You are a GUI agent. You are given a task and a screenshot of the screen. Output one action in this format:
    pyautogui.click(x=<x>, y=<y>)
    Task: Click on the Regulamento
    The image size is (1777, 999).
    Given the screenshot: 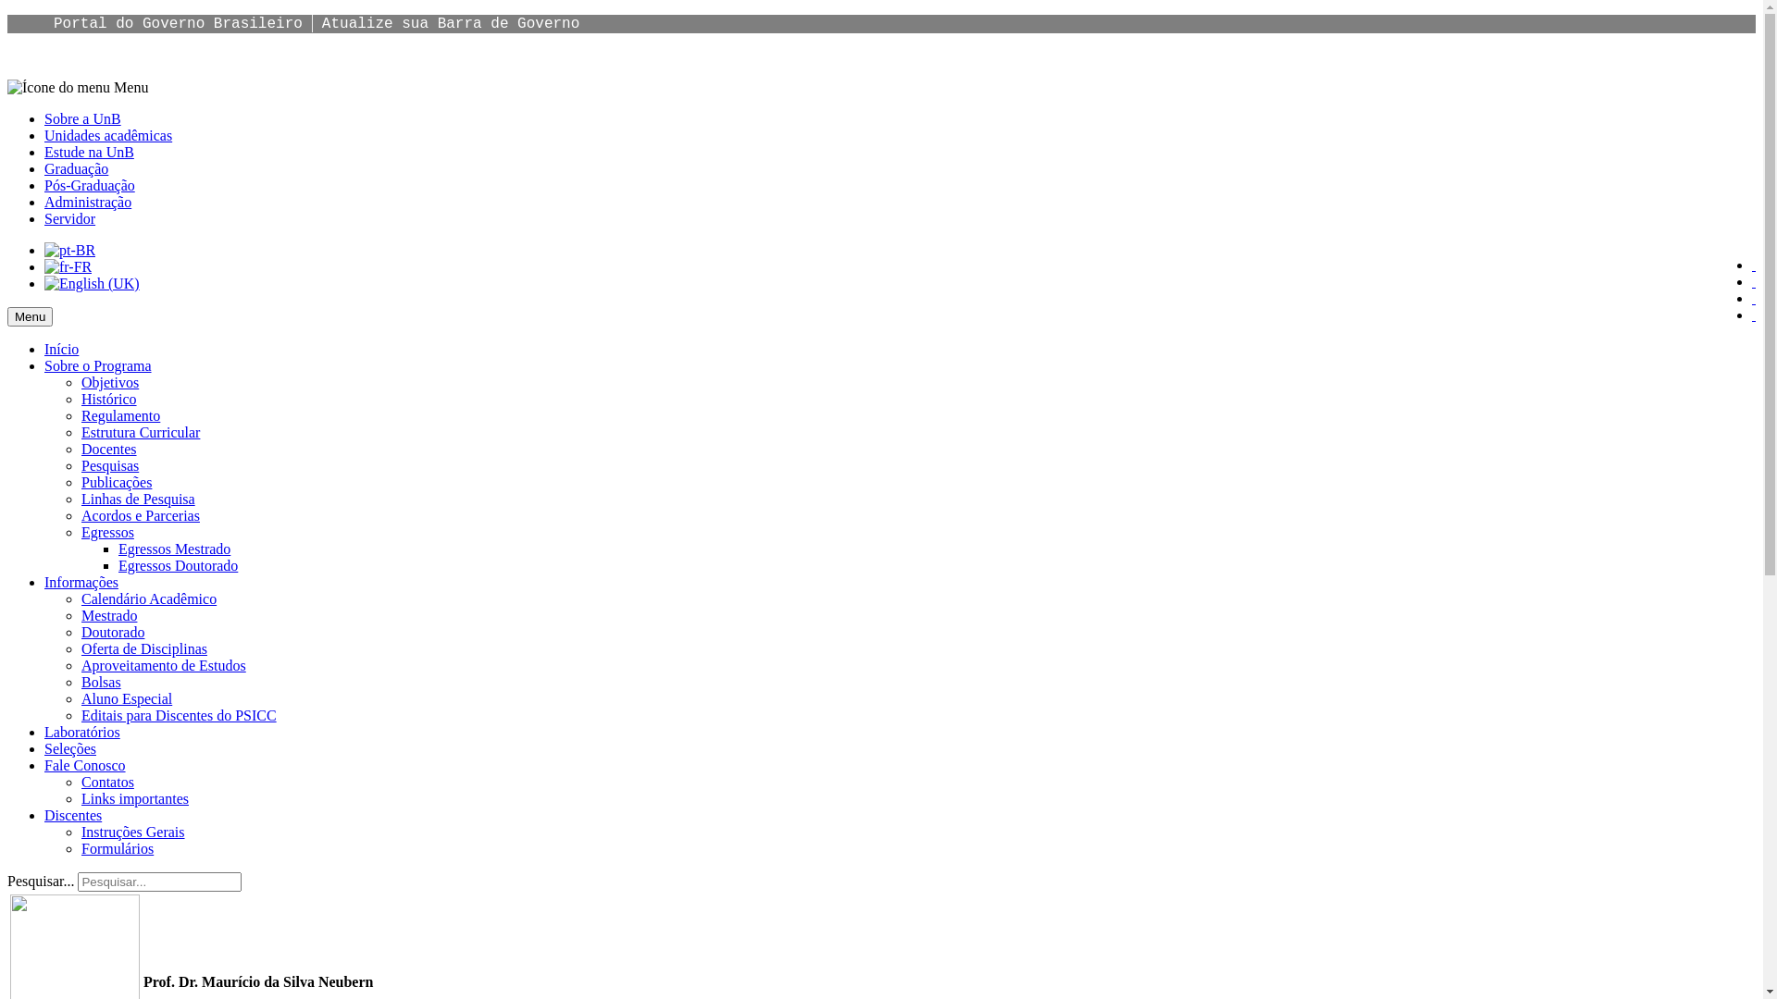 What is the action you would take?
    pyautogui.click(x=120, y=416)
    